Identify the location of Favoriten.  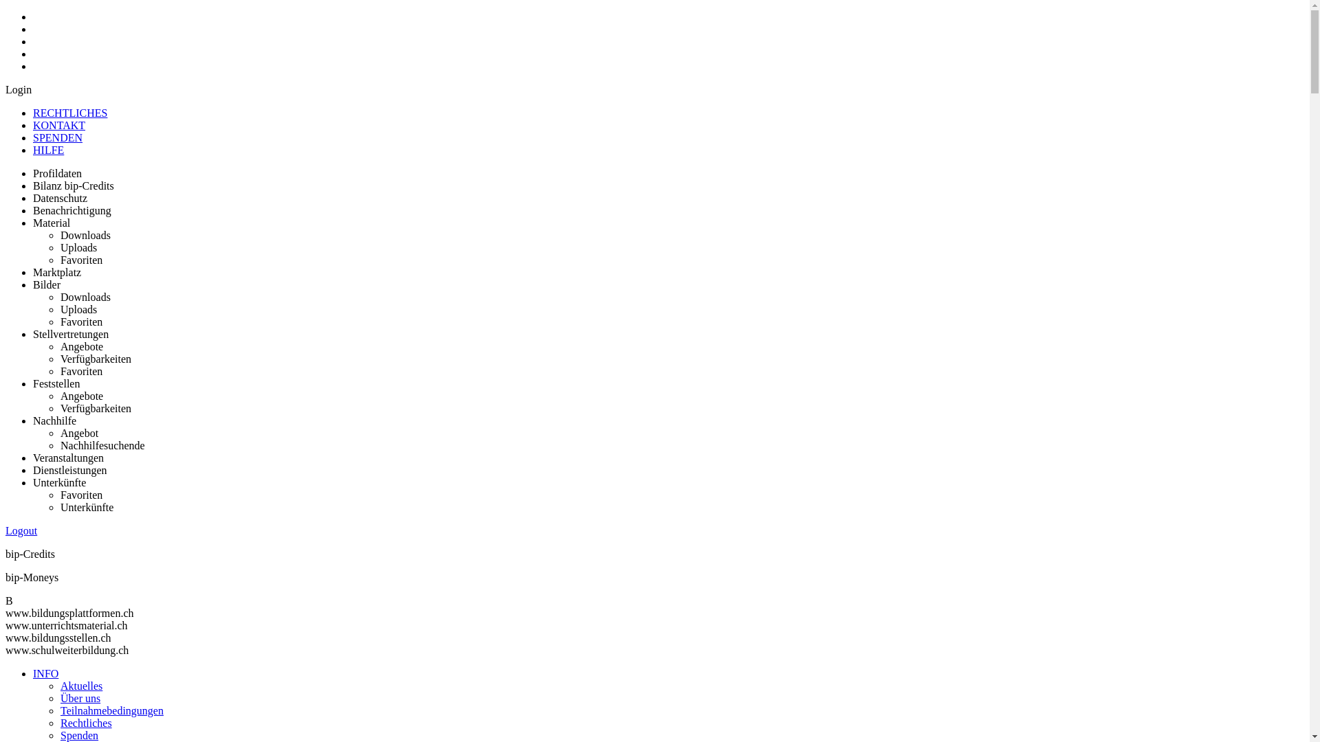
(81, 322).